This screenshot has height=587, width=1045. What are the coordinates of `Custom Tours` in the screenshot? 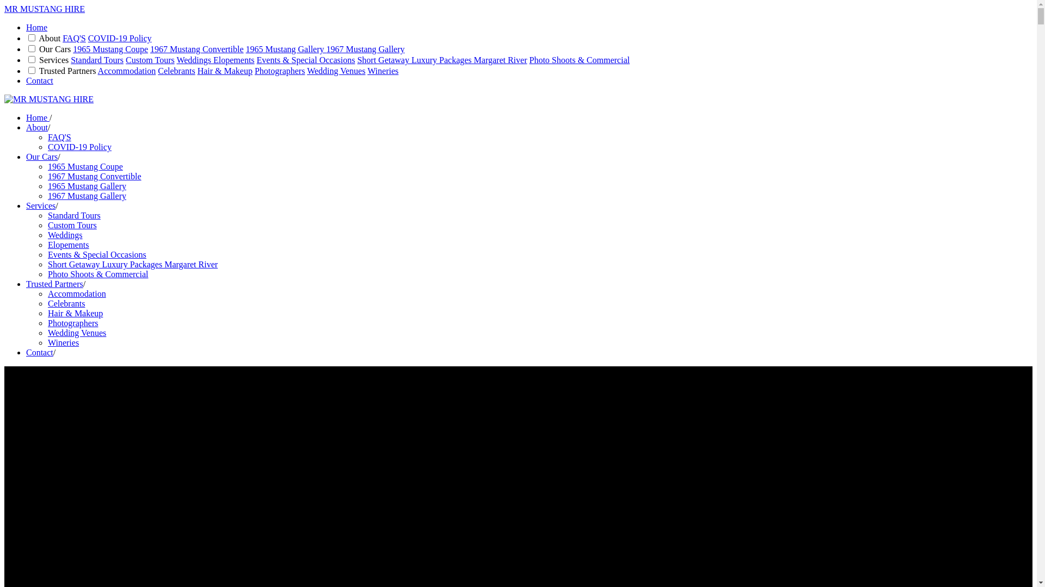 It's located at (150, 60).